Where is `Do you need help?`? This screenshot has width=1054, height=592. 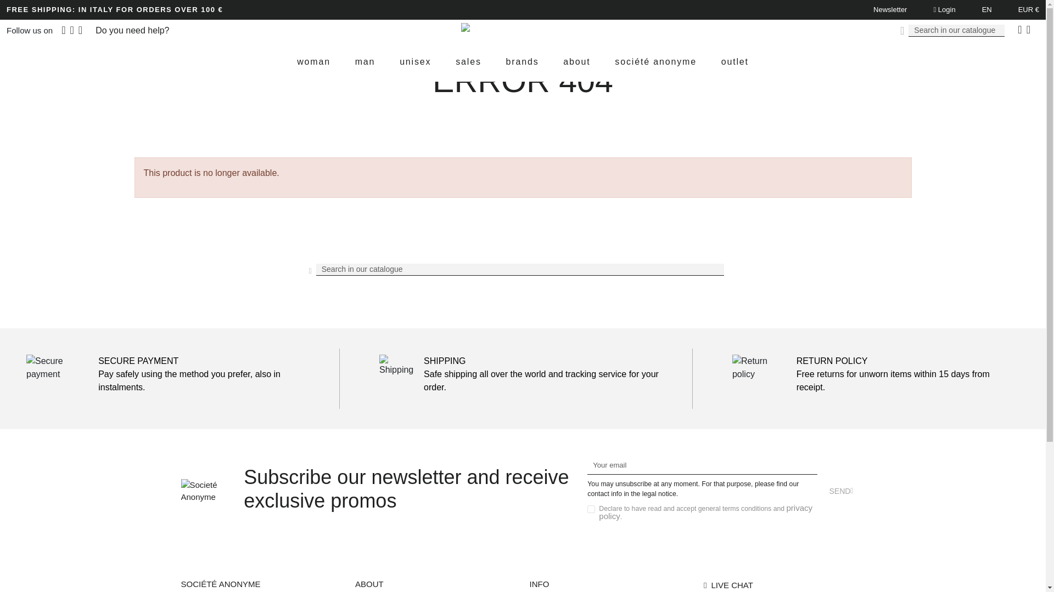 Do you need help? is located at coordinates (132, 30).